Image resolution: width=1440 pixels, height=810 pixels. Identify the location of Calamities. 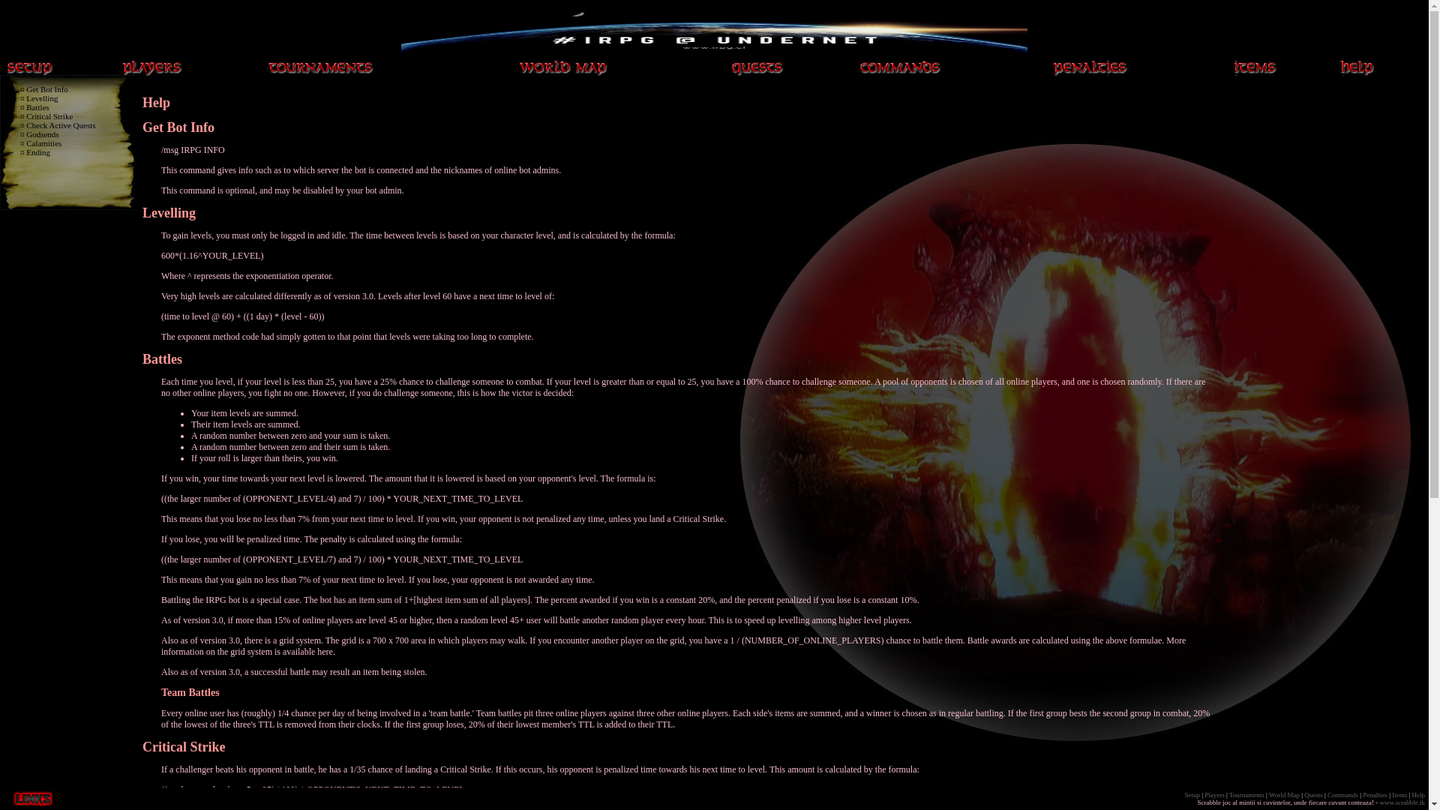
(43, 143).